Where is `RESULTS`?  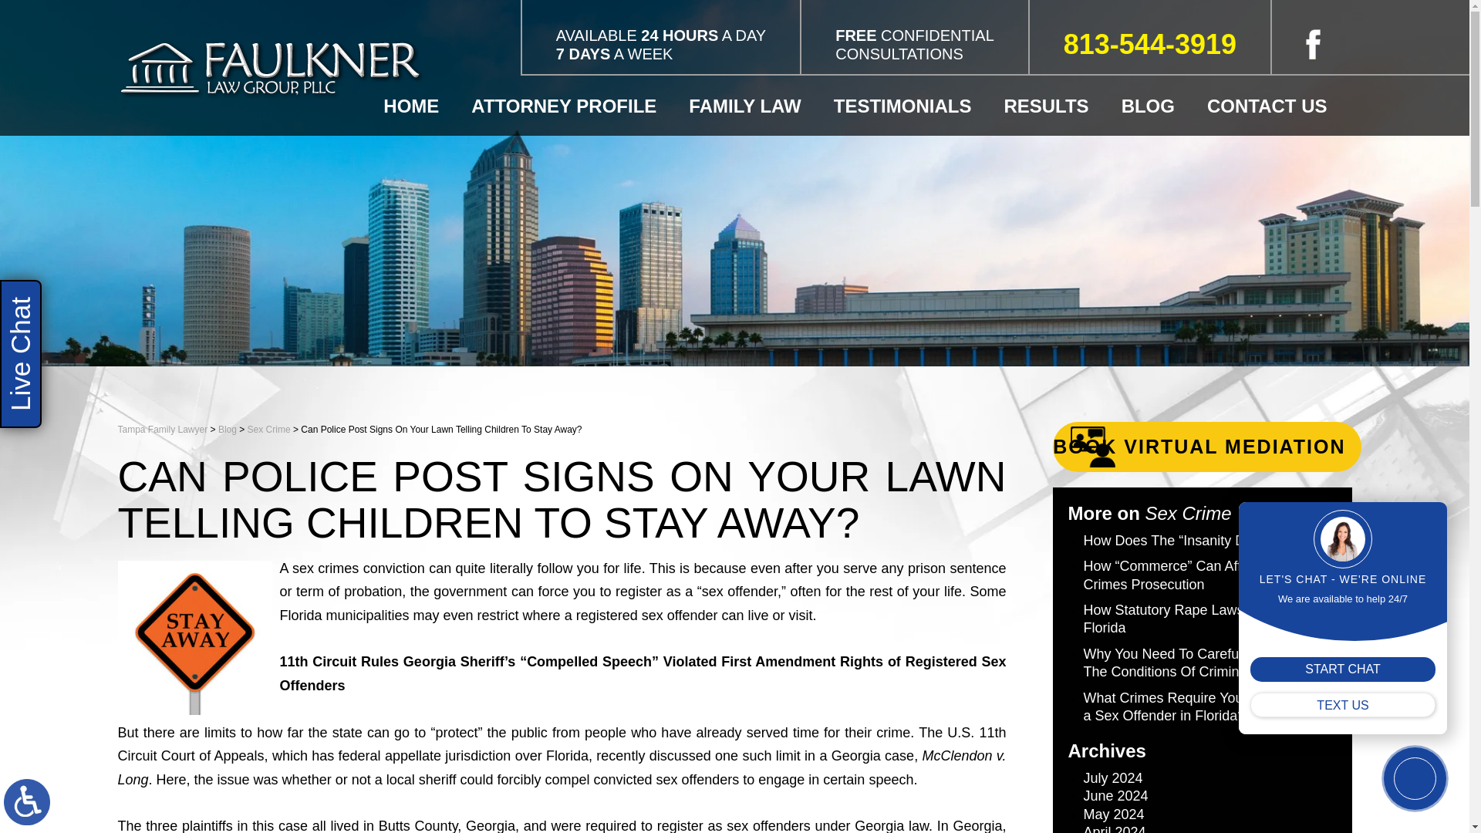
RESULTS is located at coordinates (1054, 106).